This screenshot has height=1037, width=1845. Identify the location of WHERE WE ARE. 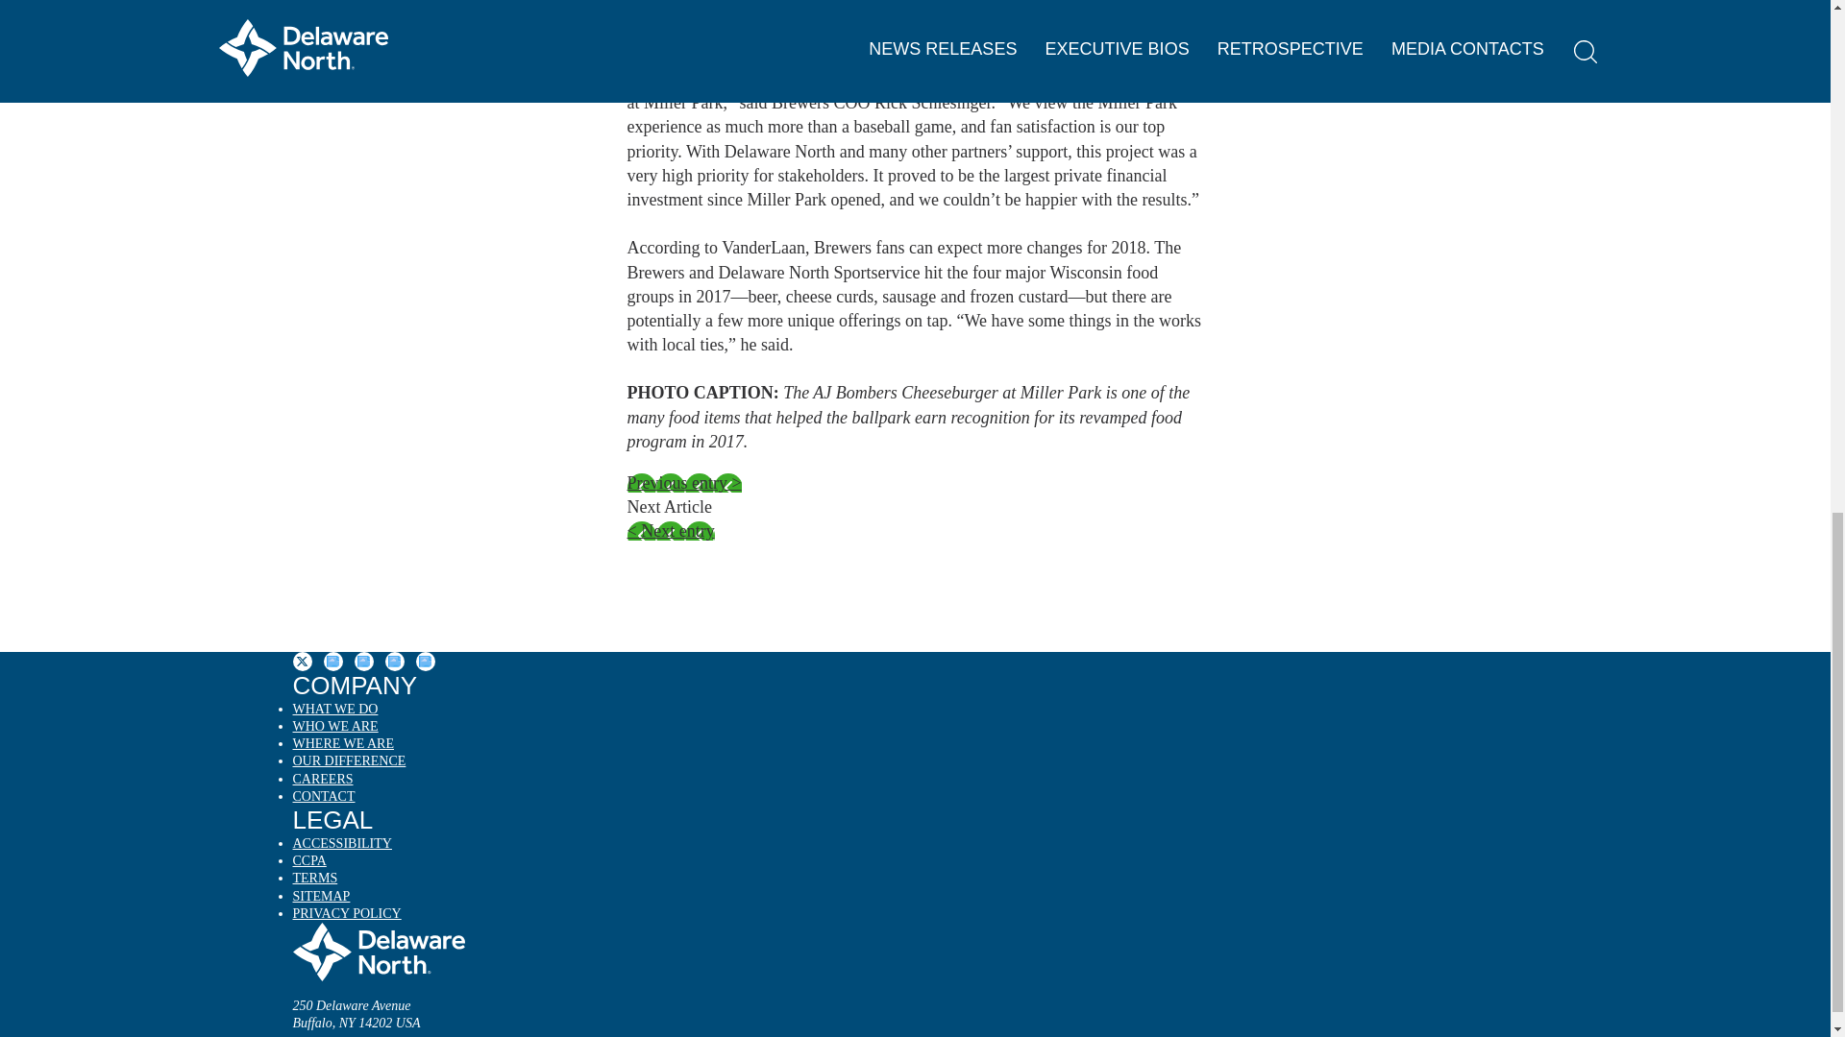
(342, 745).